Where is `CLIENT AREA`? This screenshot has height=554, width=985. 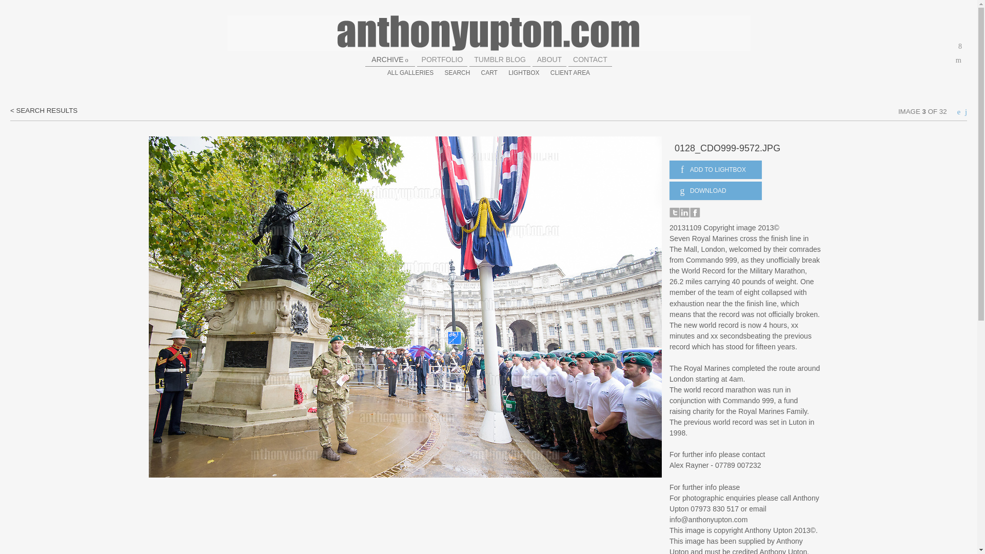
CLIENT AREA is located at coordinates (570, 73).